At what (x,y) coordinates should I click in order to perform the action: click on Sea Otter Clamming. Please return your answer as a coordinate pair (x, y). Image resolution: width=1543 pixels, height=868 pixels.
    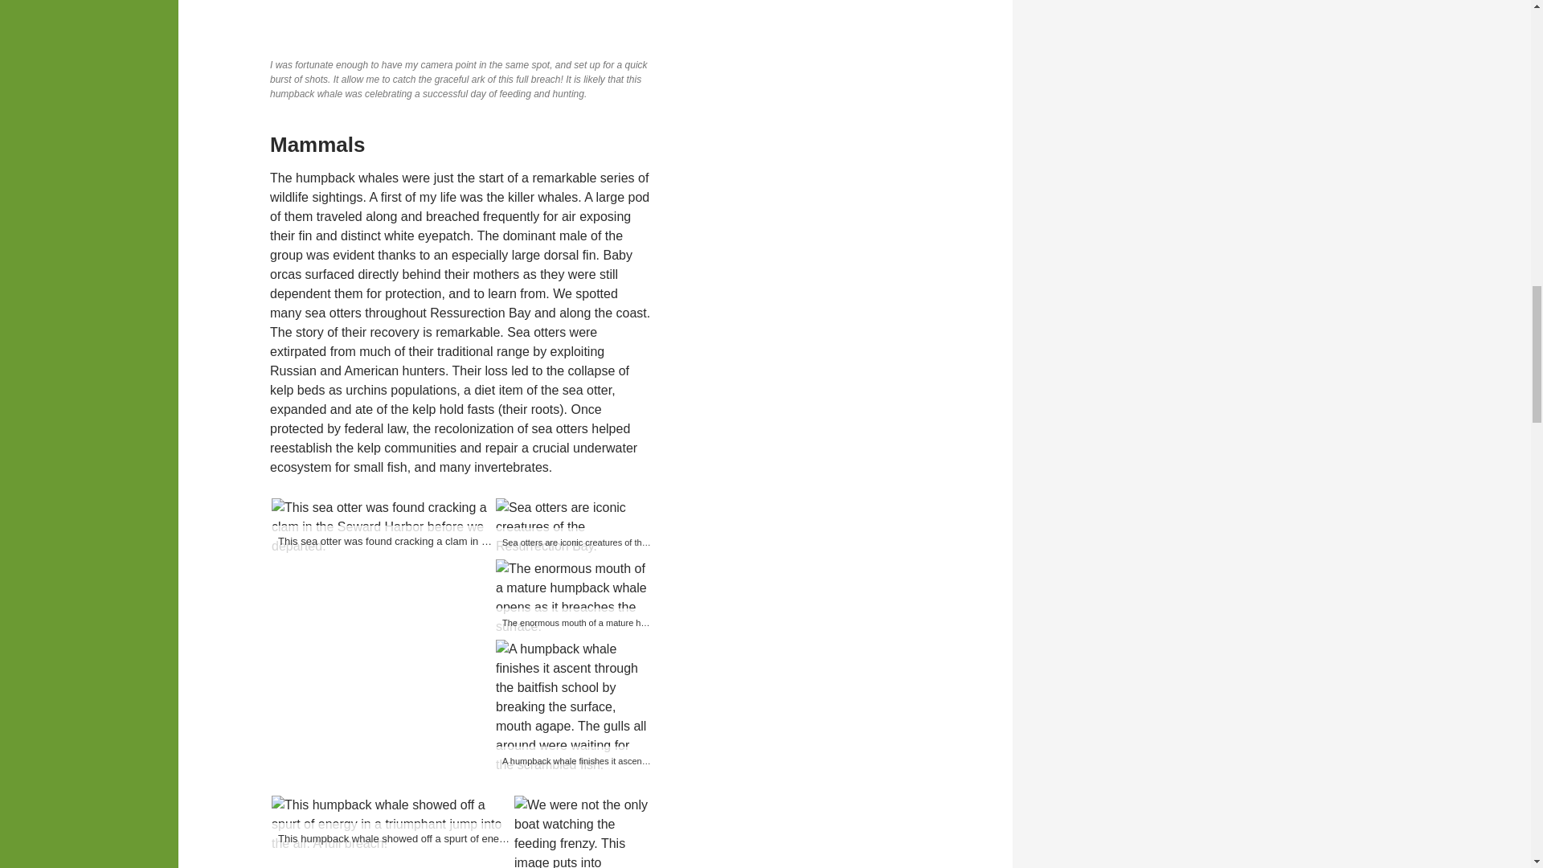
    Looking at the image, I should click on (381, 527).